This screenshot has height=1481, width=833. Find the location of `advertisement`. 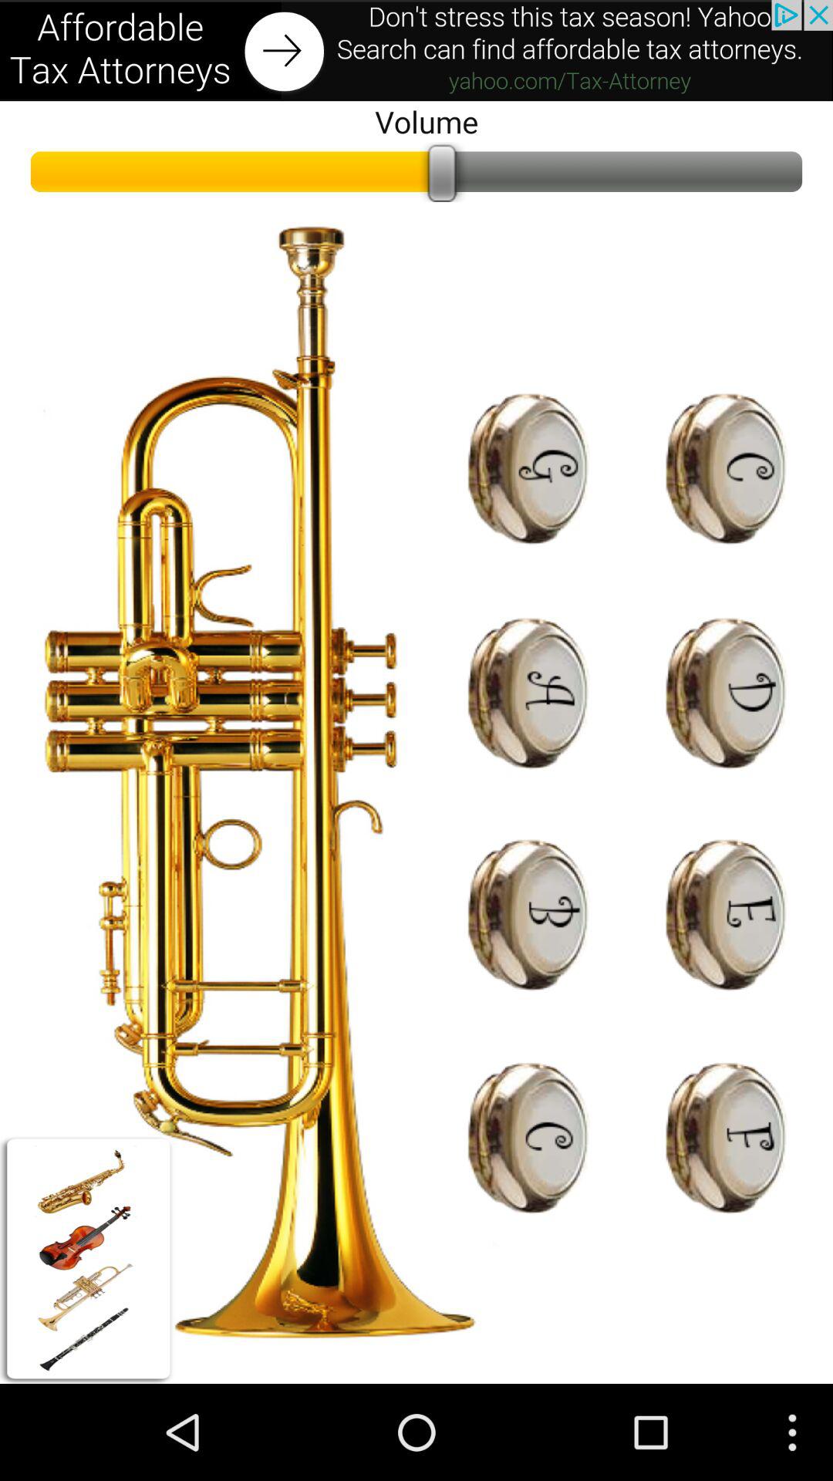

advertisement is located at coordinates (416, 51).